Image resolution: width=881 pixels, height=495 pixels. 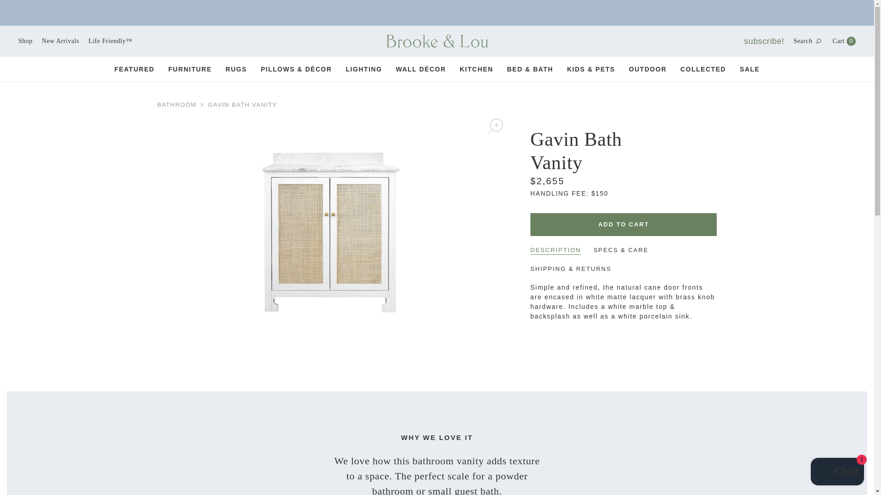 I want to click on Shopify online store chat, so click(x=134, y=69).